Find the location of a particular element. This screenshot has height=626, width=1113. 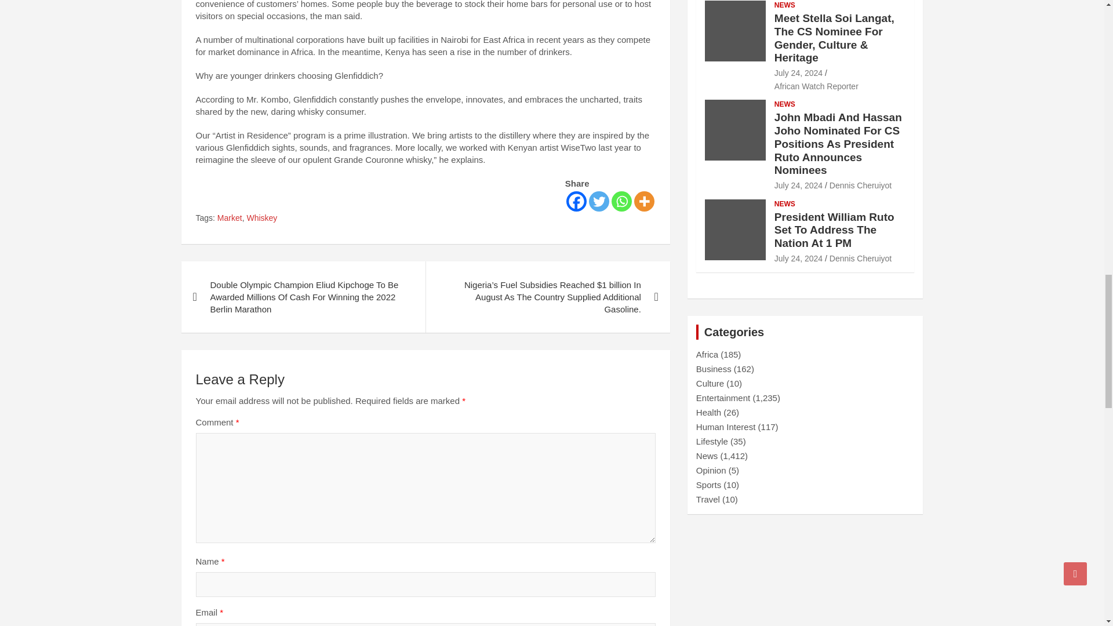

Twitter is located at coordinates (598, 202).